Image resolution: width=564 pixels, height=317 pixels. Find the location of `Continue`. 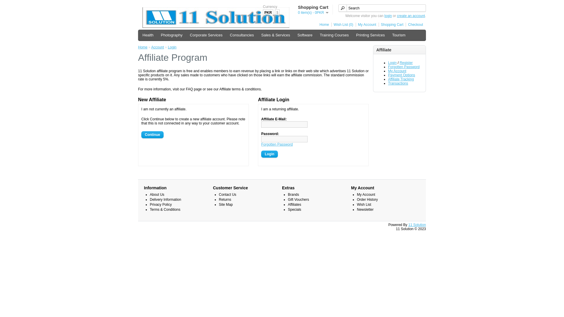

Continue is located at coordinates (152, 134).